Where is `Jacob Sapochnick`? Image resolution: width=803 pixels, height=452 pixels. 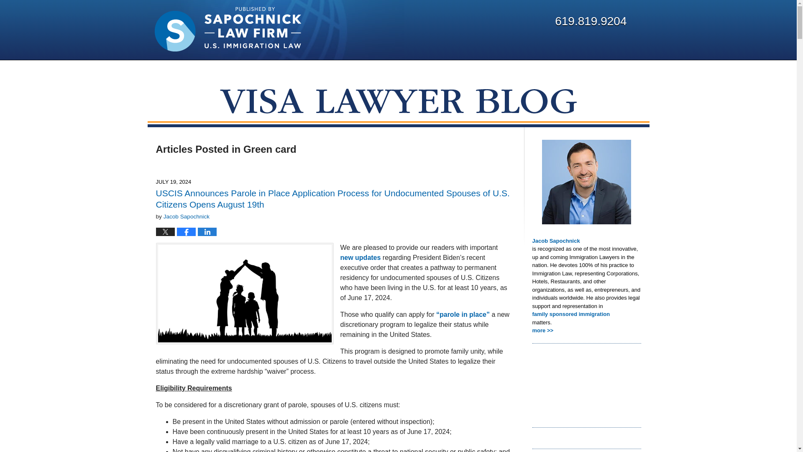
Jacob Sapochnick is located at coordinates (187, 216).